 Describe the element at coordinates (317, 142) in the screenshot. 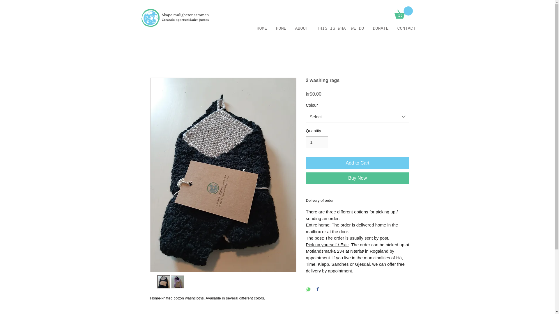

I see `1` at that location.